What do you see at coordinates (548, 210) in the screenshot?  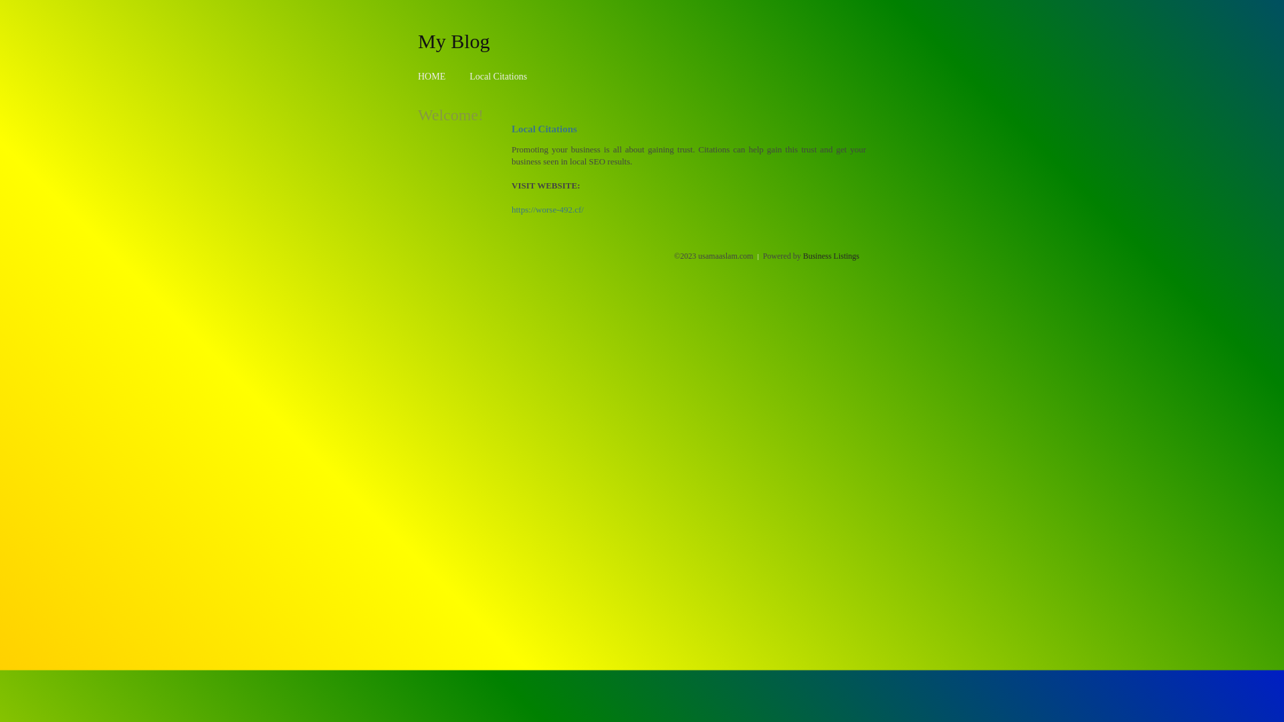 I see `https://worse-492.cf/` at bounding box center [548, 210].